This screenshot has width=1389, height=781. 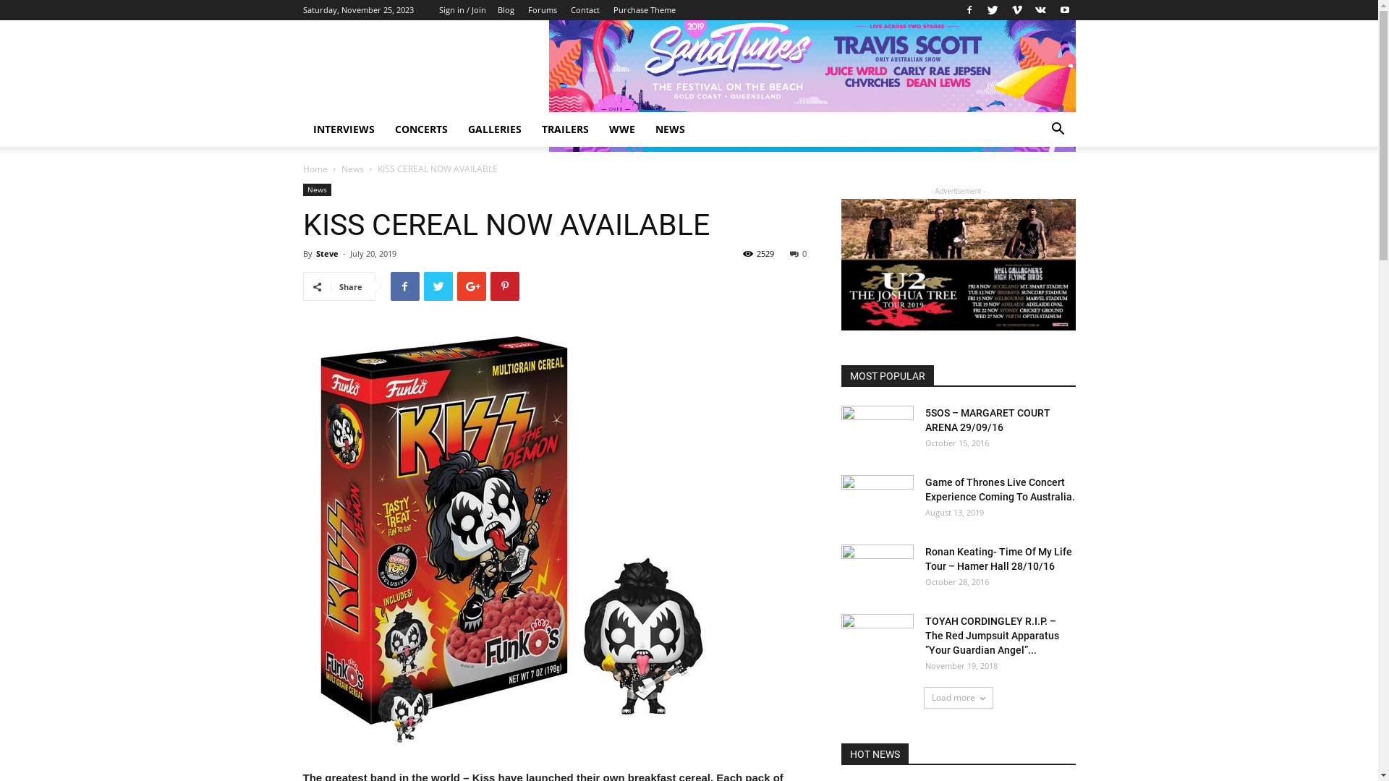 What do you see at coordinates (969, 10) in the screenshot?
I see `Facebook` at bounding box center [969, 10].